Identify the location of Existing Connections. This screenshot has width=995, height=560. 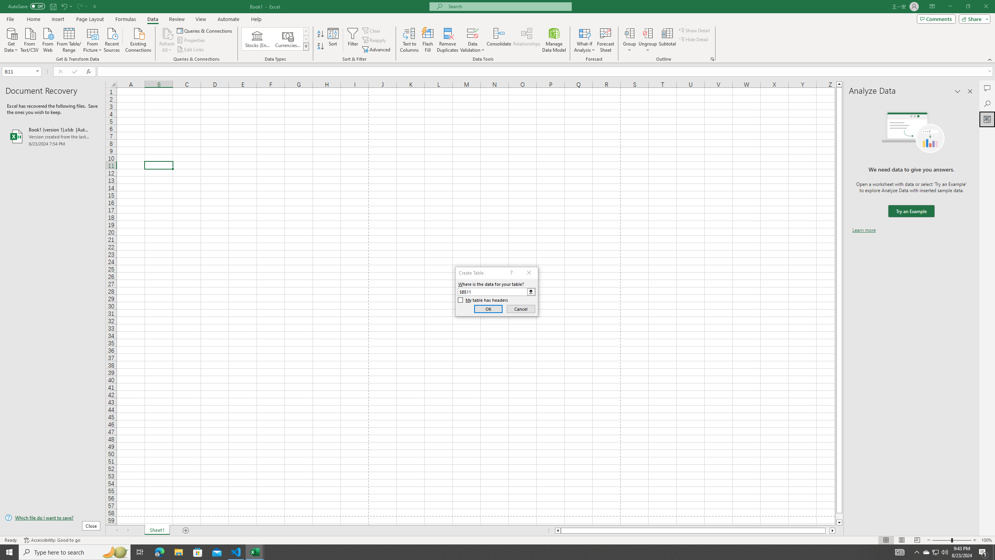
(138, 39).